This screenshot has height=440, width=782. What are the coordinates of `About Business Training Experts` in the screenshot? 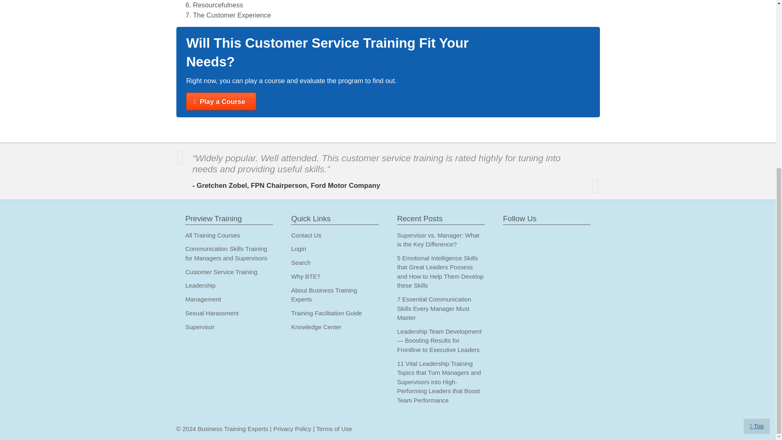 It's located at (324, 295).